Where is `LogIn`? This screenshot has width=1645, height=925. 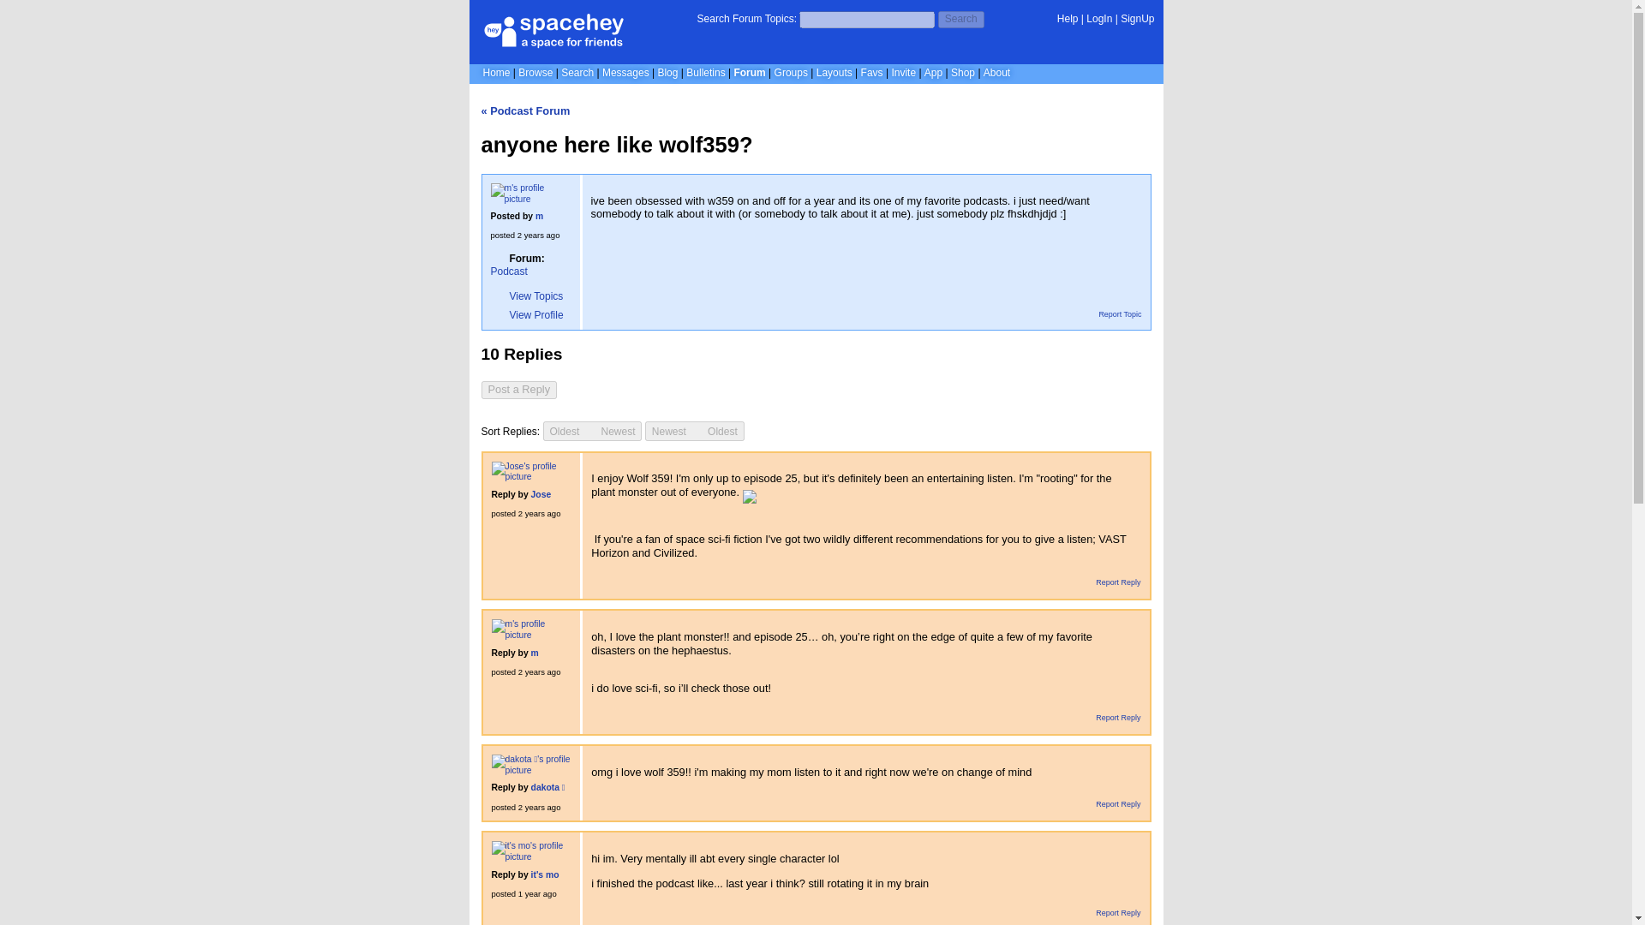 LogIn is located at coordinates (1098, 19).